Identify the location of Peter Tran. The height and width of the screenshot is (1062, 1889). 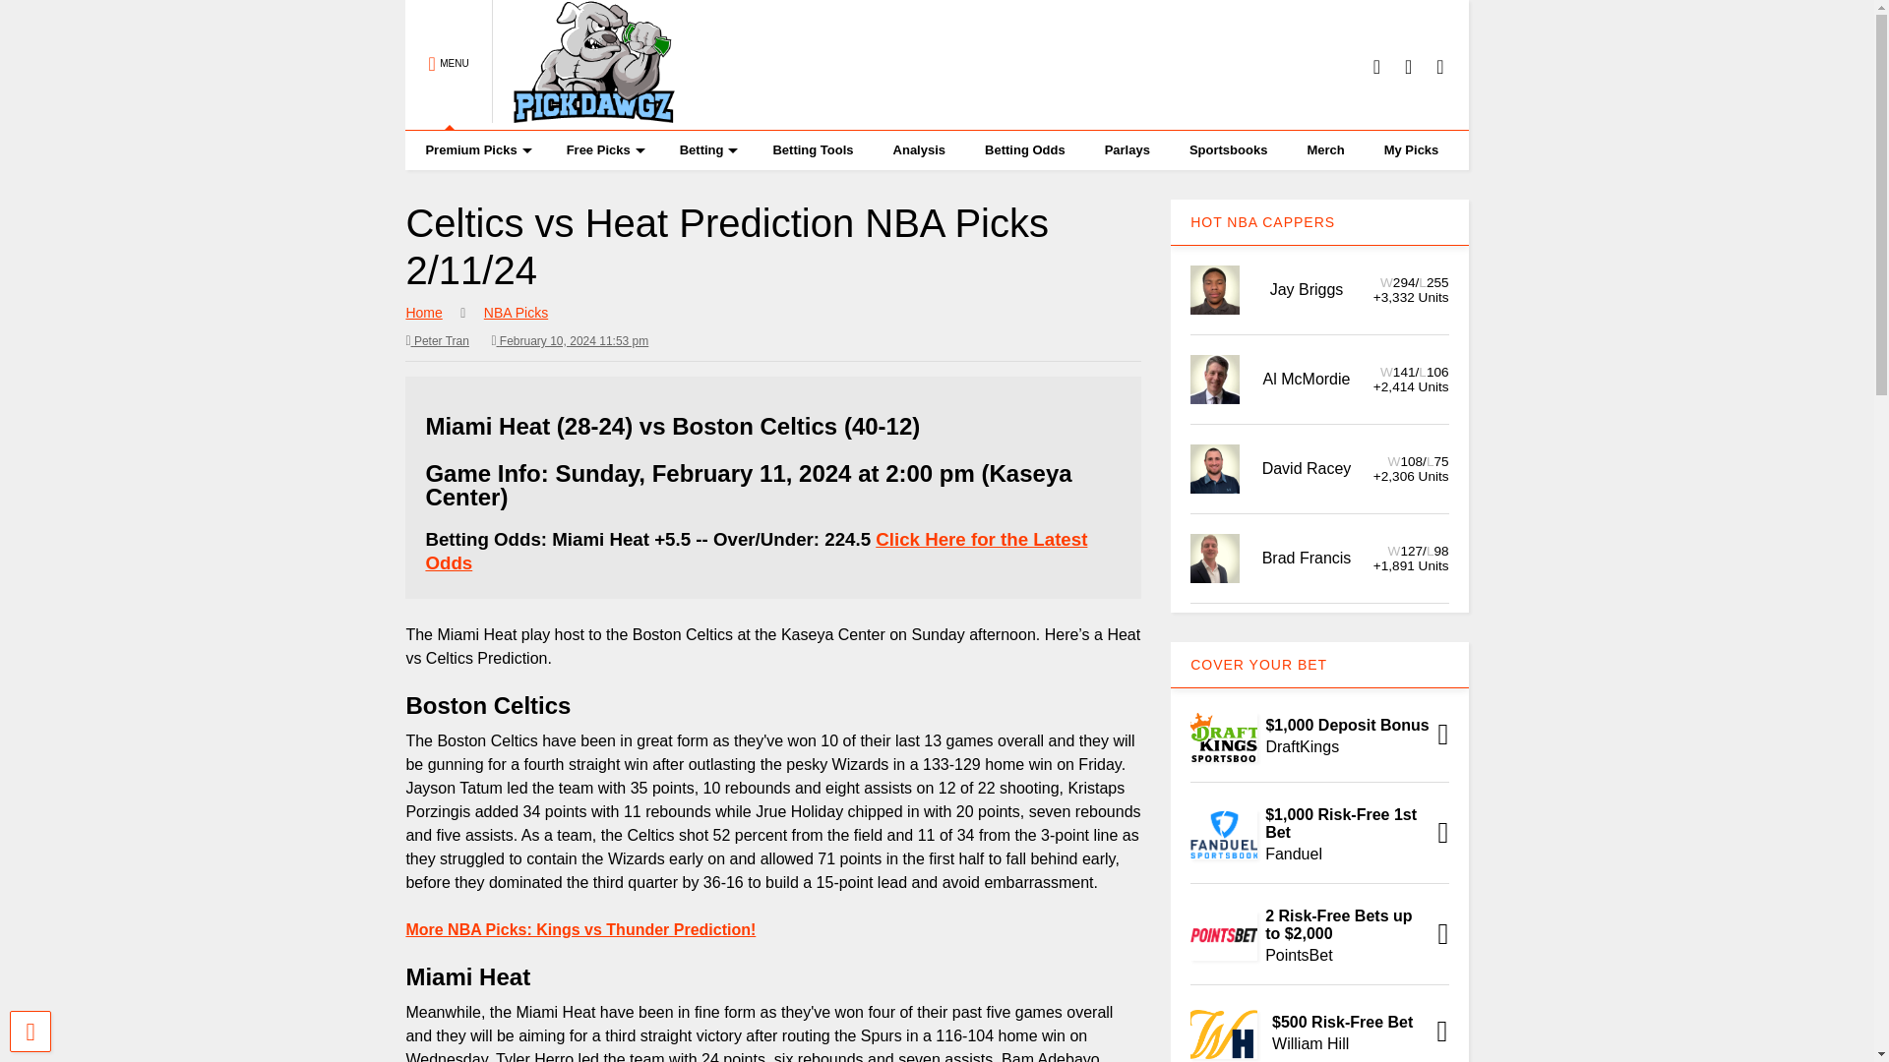
(437, 340).